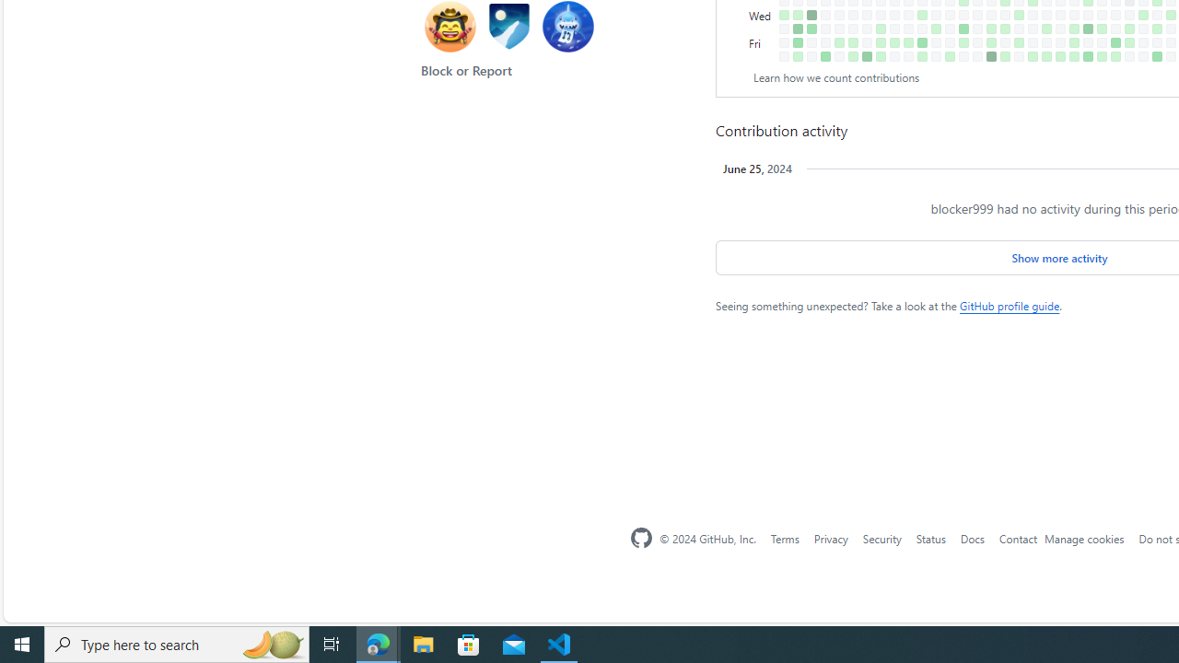  Describe the element at coordinates (806, 589) in the screenshot. I see `Banco Santander` at that location.